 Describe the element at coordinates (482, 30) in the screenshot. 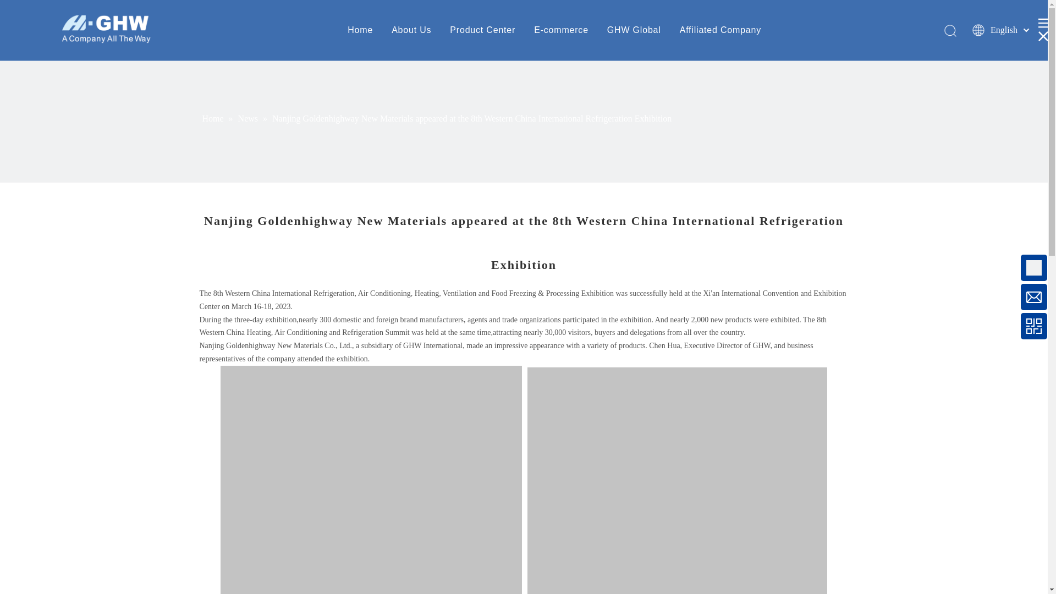

I see `Product Center` at that location.